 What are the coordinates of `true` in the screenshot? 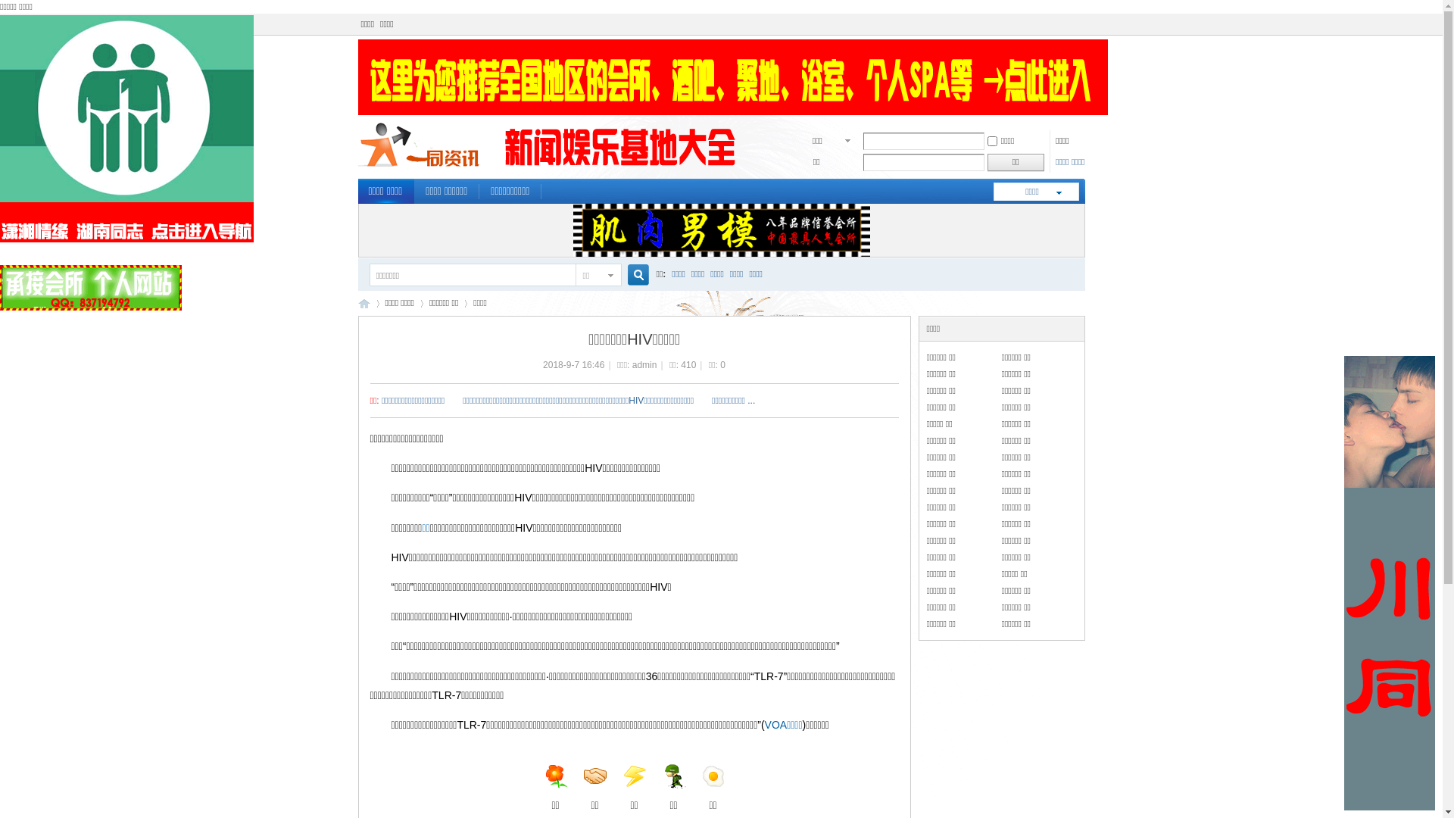 It's located at (632, 276).